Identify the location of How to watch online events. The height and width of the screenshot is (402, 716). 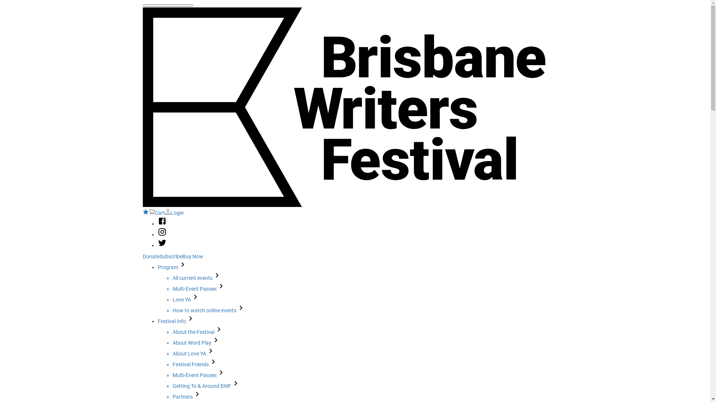
(209, 310).